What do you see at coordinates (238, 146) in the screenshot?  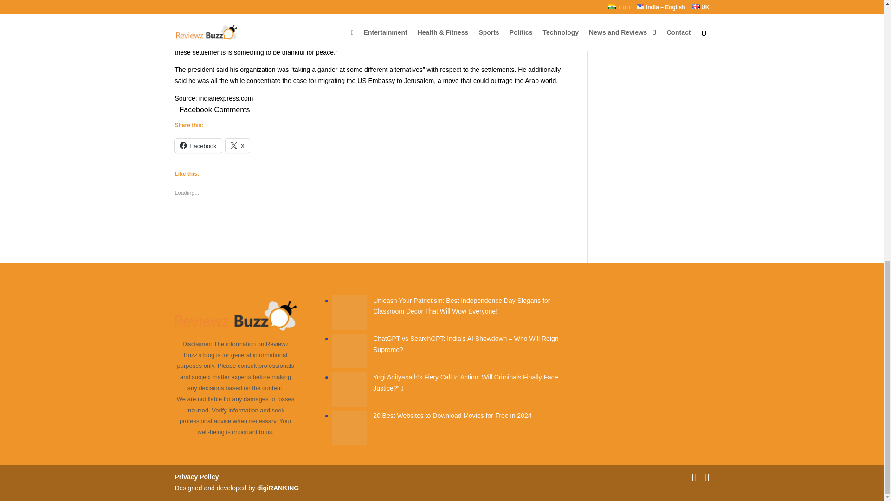 I see `X` at bounding box center [238, 146].